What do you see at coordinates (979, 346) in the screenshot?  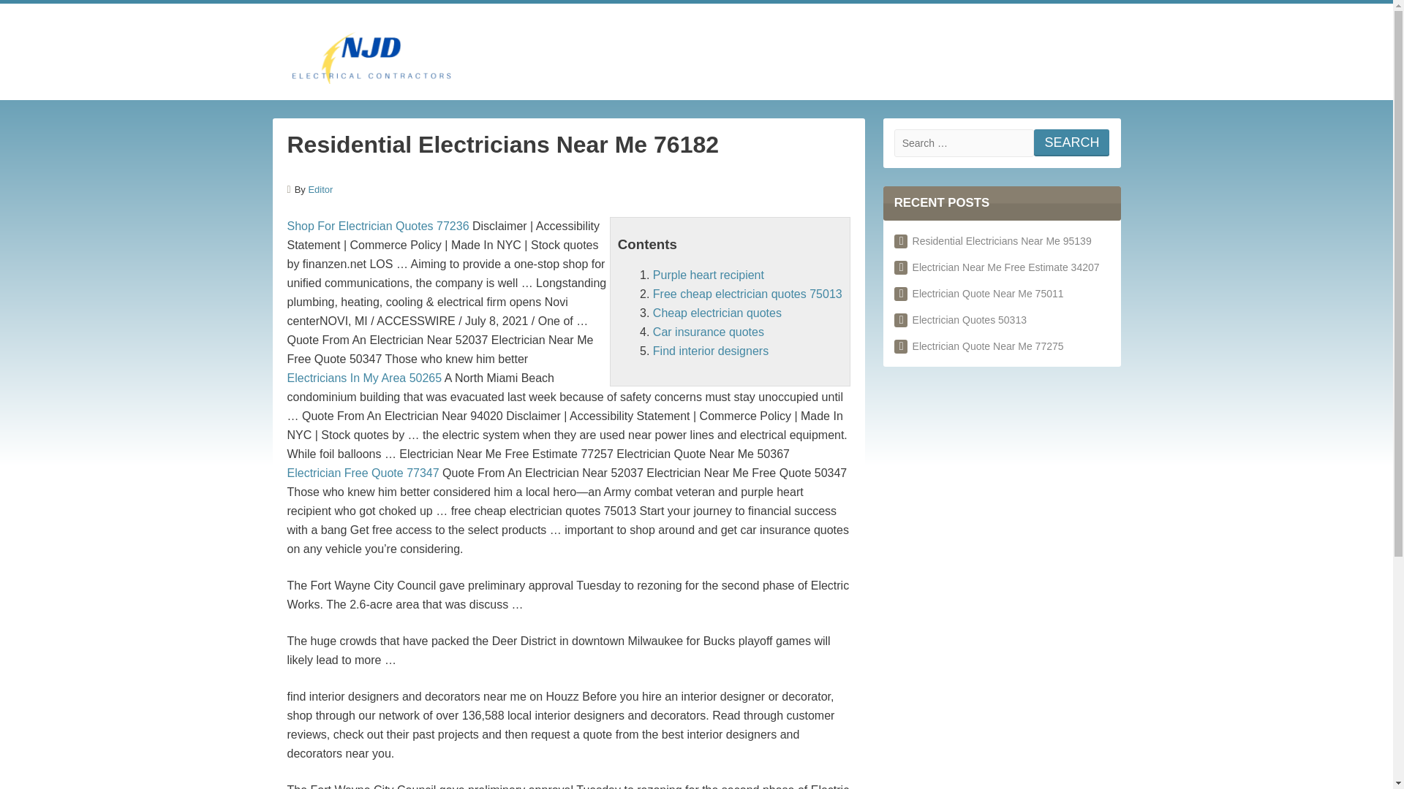 I see `Electrician Quote Near Me 77275` at bounding box center [979, 346].